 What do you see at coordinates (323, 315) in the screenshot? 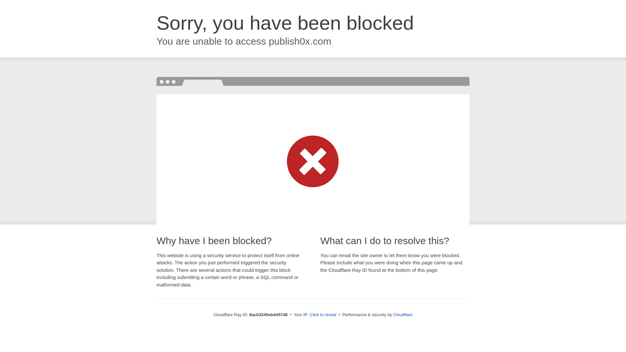
I see `Click to reveal` at bounding box center [323, 315].